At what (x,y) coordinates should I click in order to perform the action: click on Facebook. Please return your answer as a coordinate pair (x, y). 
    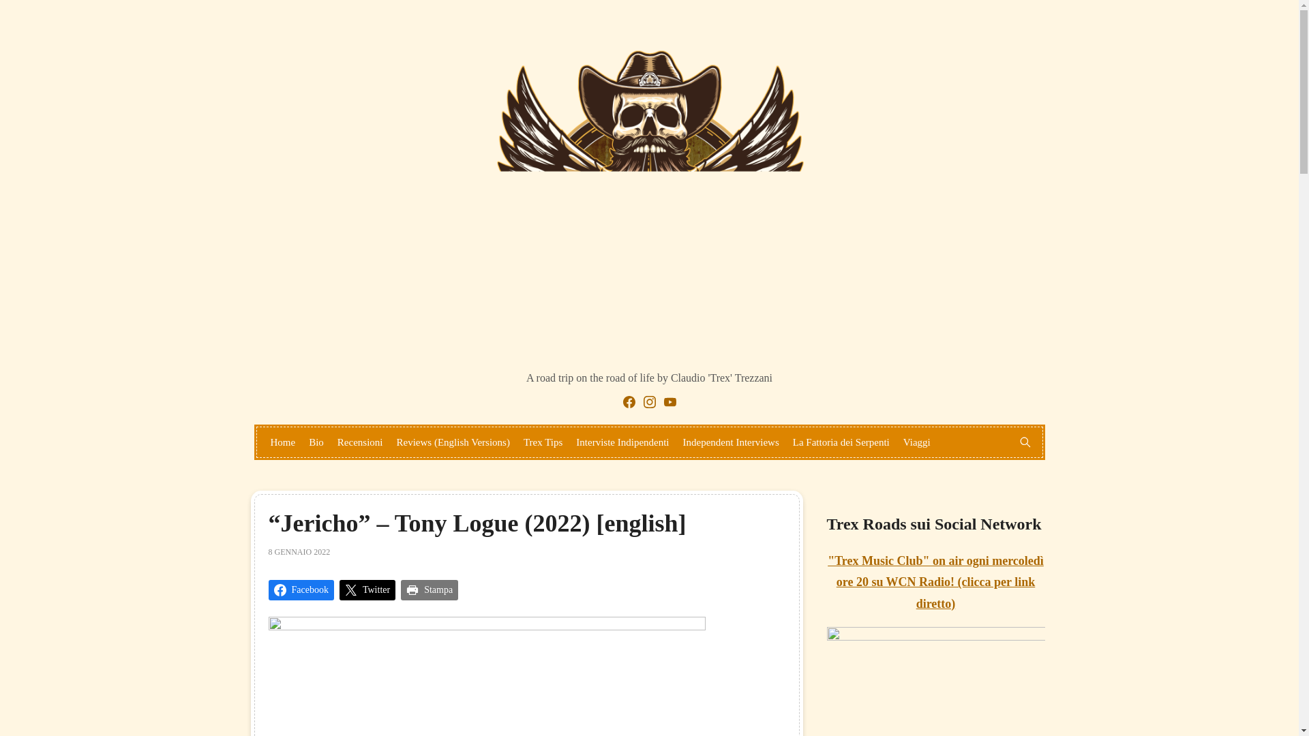
    Looking at the image, I should click on (629, 401).